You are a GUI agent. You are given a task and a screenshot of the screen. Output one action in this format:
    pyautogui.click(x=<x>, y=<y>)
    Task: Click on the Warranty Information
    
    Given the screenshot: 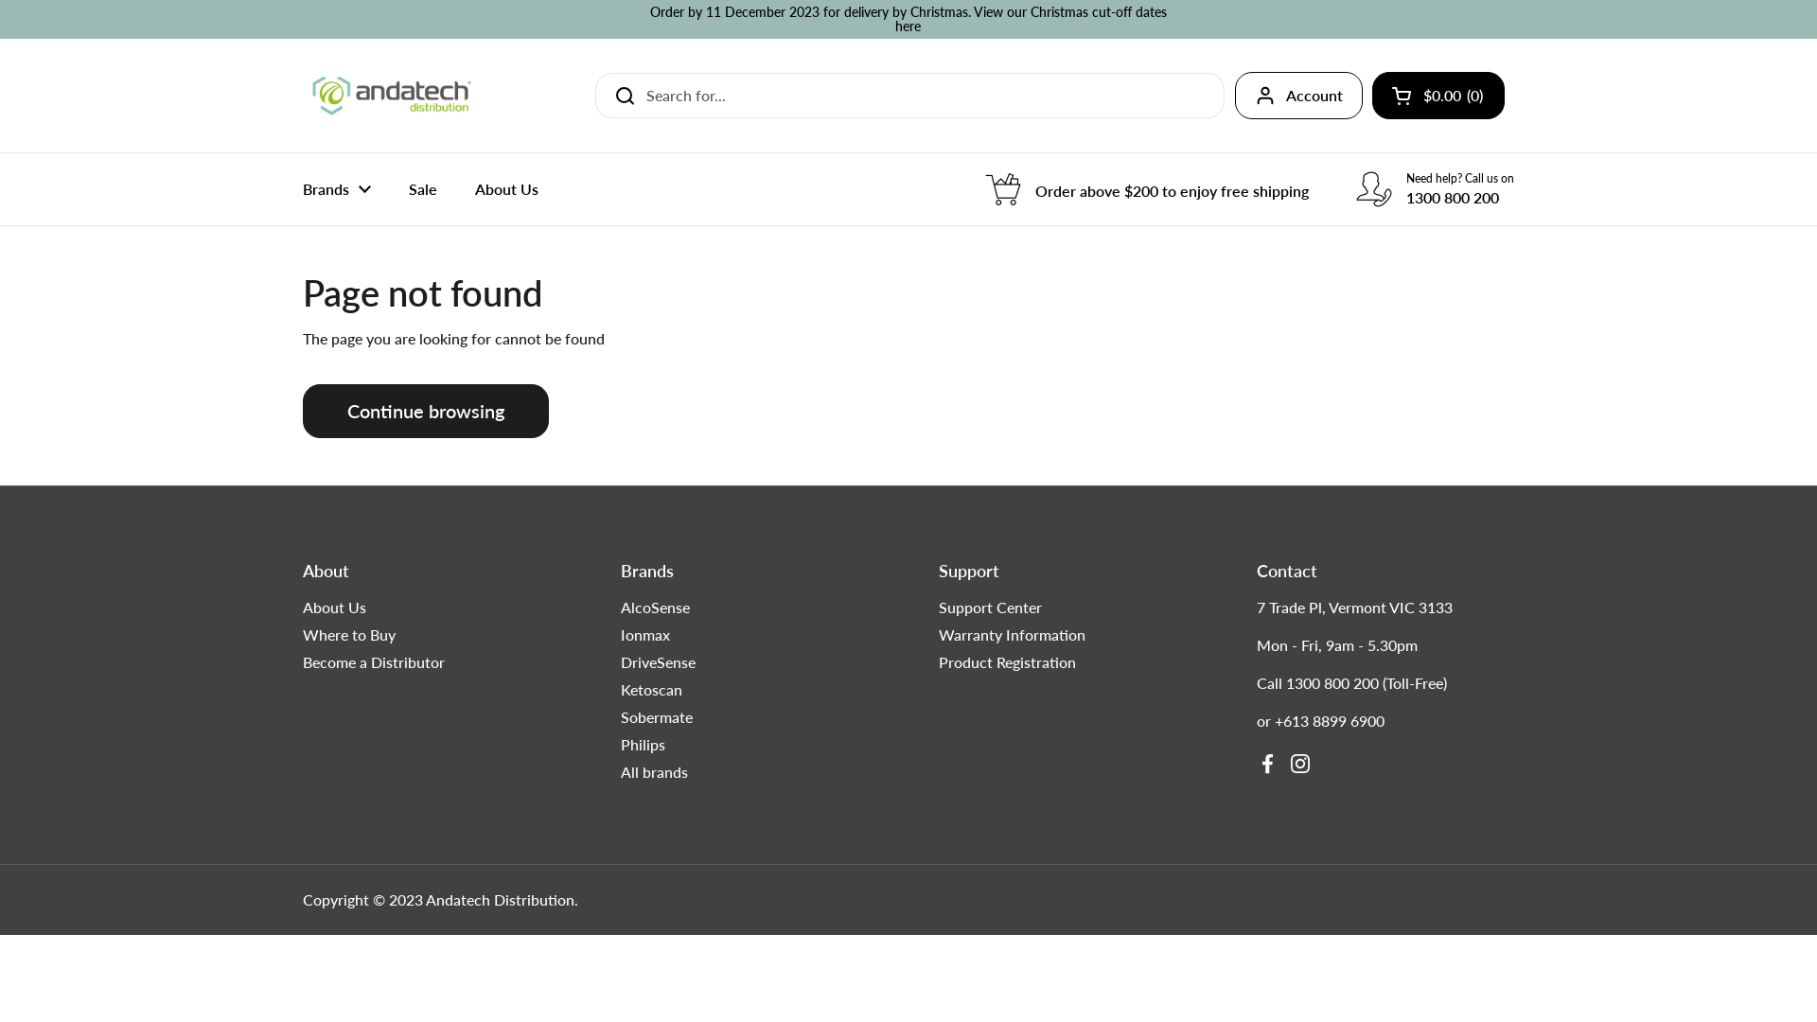 What is the action you would take?
    pyautogui.click(x=1013, y=635)
    